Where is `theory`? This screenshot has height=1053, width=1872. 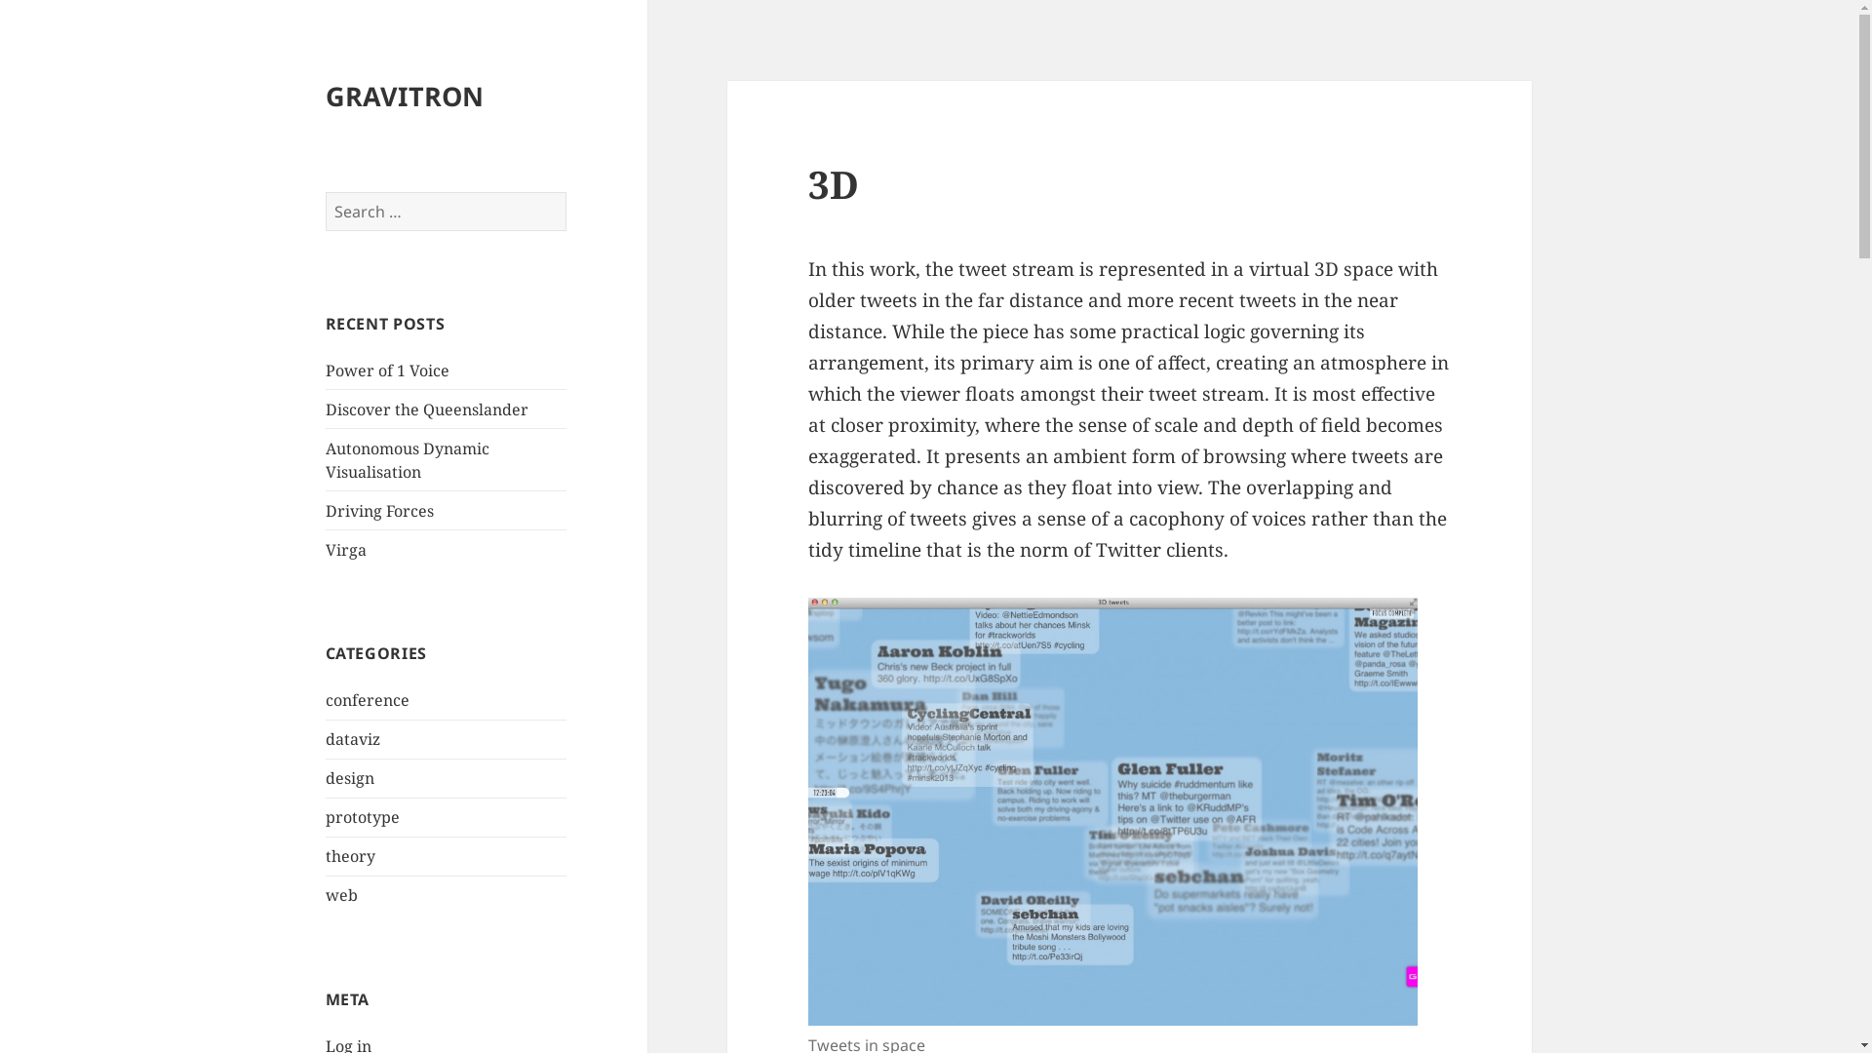 theory is located at coordinates (351, 856).